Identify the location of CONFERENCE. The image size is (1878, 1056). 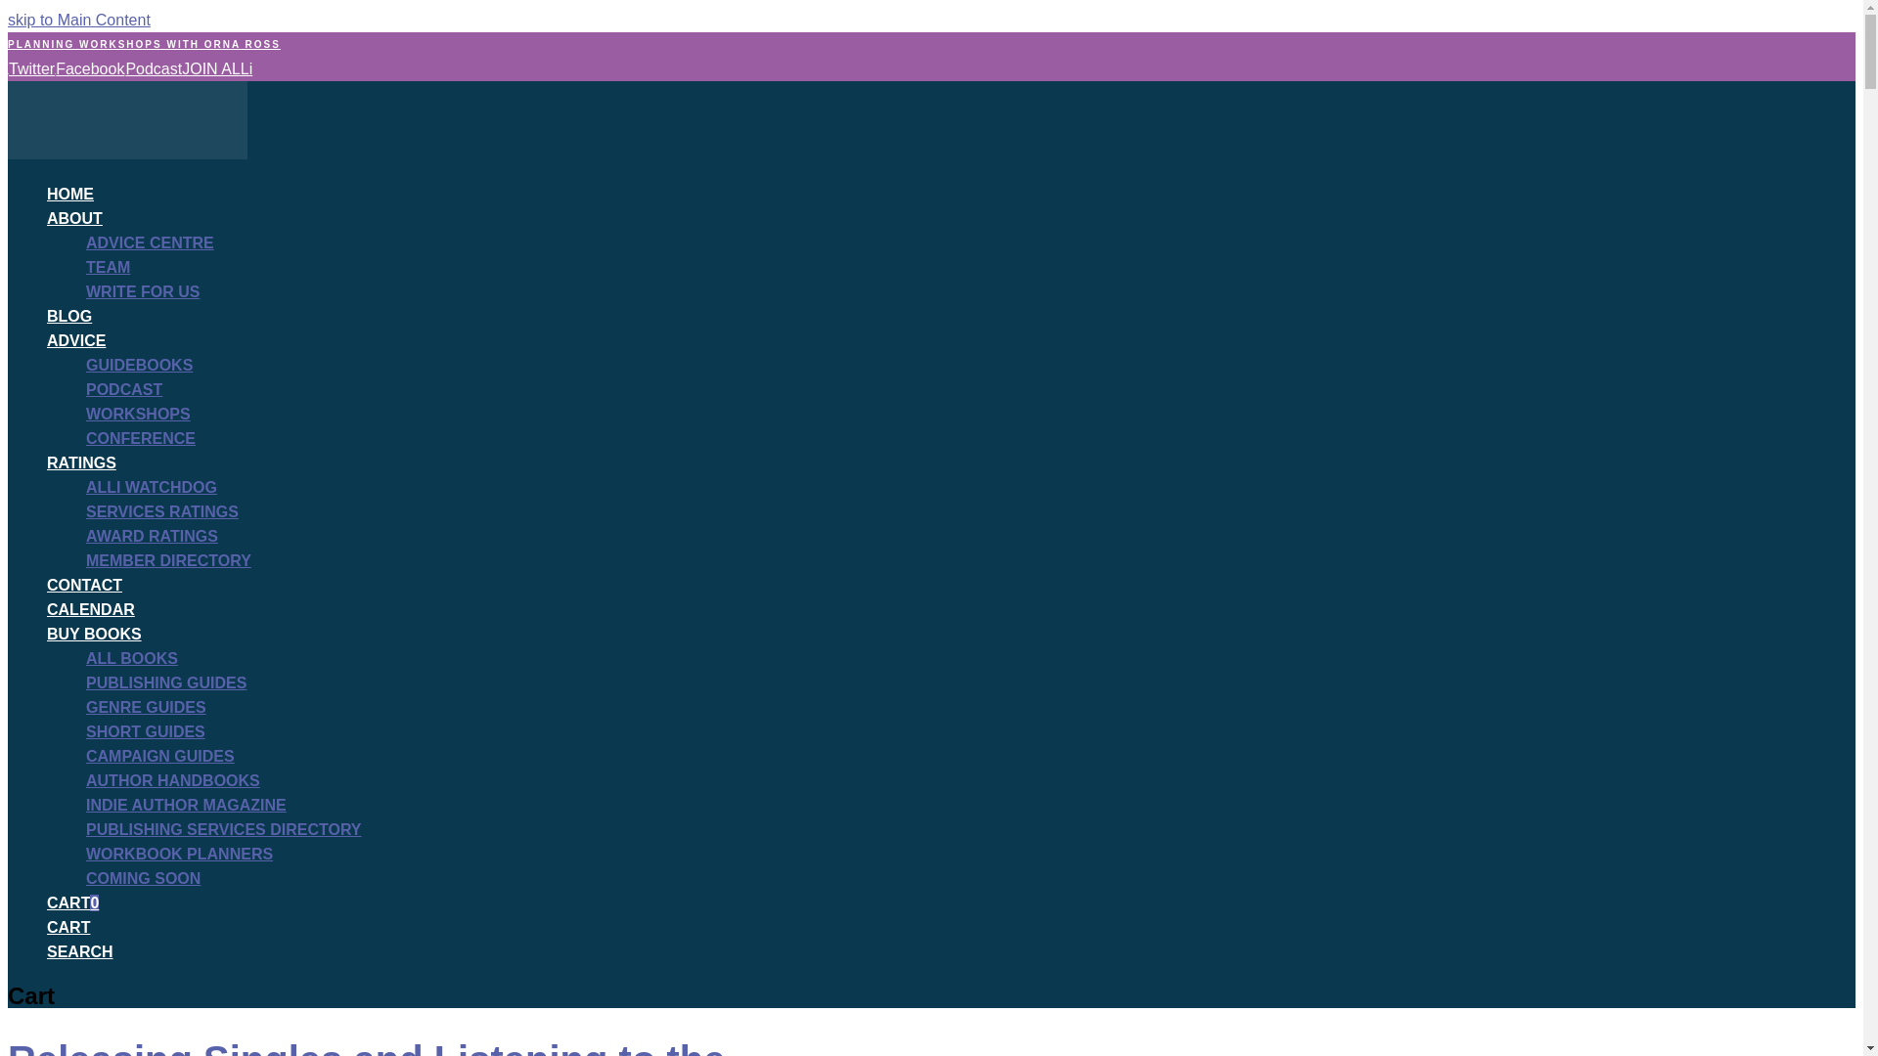
(141, 438).